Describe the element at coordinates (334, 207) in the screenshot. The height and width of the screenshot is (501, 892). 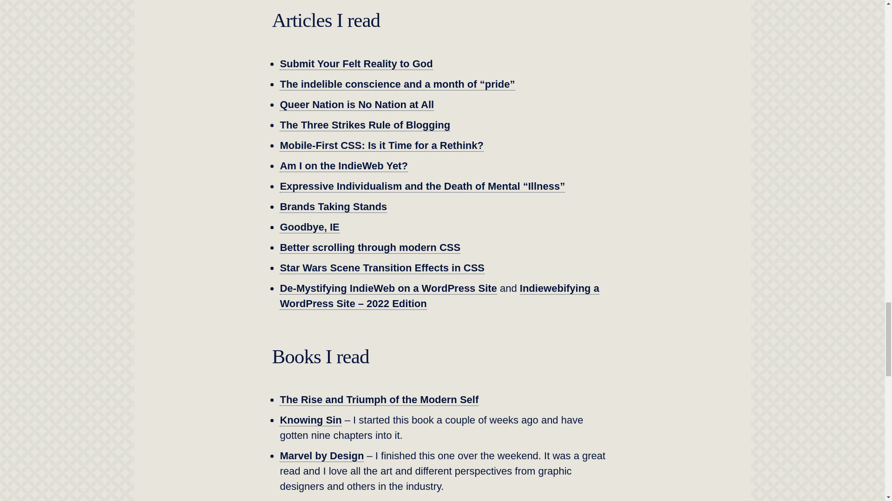
I see `Brands Taking Stands` at that location.